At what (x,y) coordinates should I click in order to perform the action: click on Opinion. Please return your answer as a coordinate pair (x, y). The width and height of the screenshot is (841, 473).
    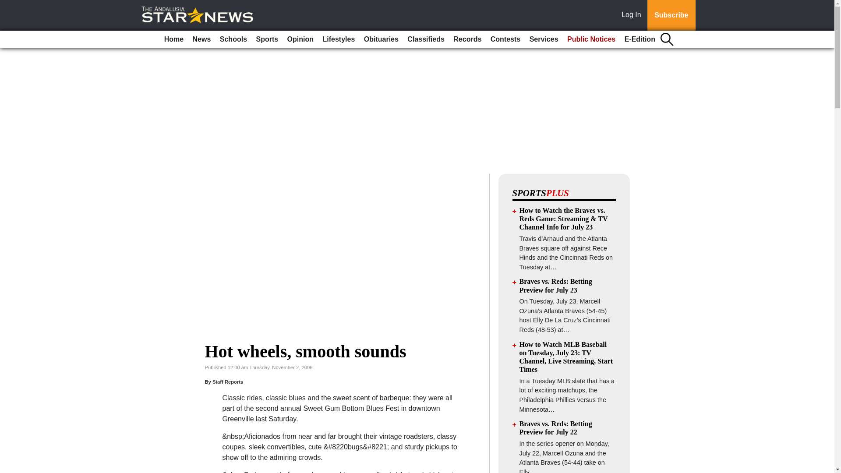
    Looking at the image, I should click on (300, 39).